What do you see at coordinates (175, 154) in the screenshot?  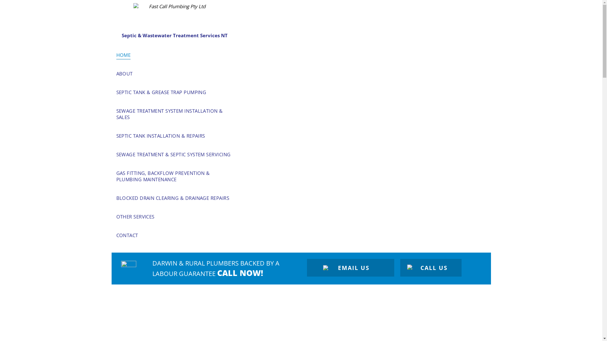 I see `SEWAGE TREATMENT & SEPTIC SYSTEM SERVICING` at bounding box center [175, 154].